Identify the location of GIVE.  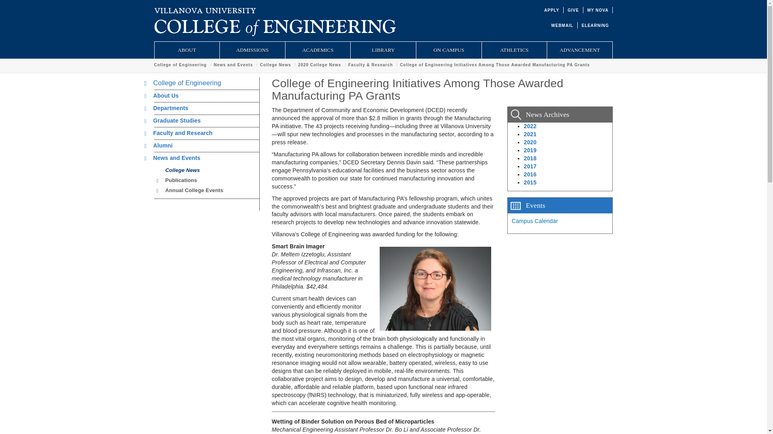
(573, 10).